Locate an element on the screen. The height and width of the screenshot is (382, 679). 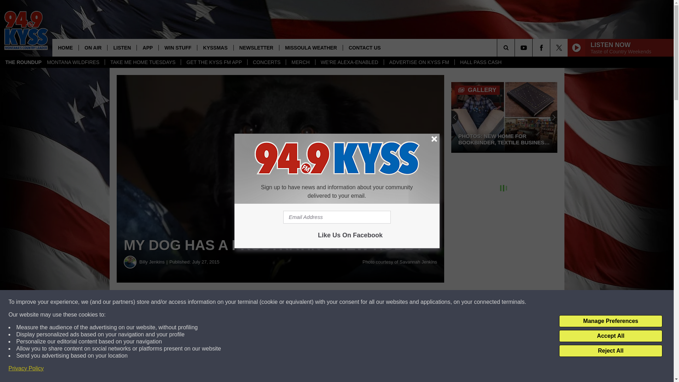
Privacy Policy is located at coordinates (26, 369).